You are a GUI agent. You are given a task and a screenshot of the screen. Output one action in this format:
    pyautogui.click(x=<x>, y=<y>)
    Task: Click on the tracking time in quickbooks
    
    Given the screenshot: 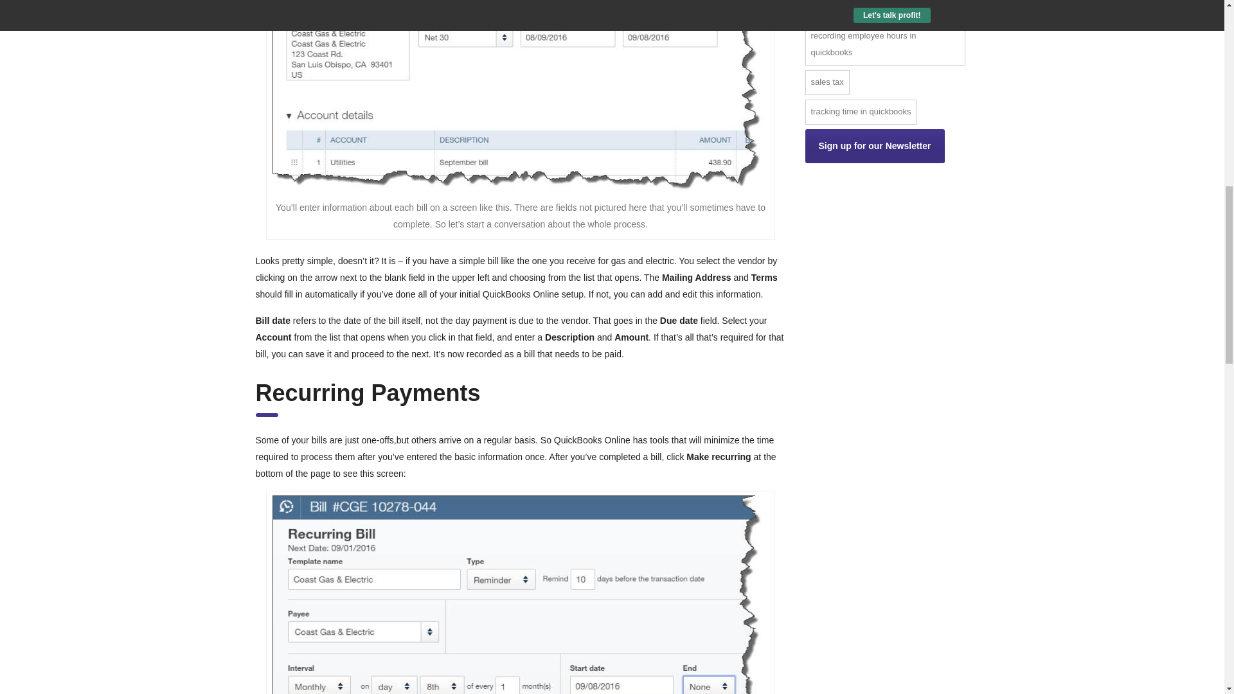 What is the action you would take?
    pyautogui.click(x=860, y=112)
    